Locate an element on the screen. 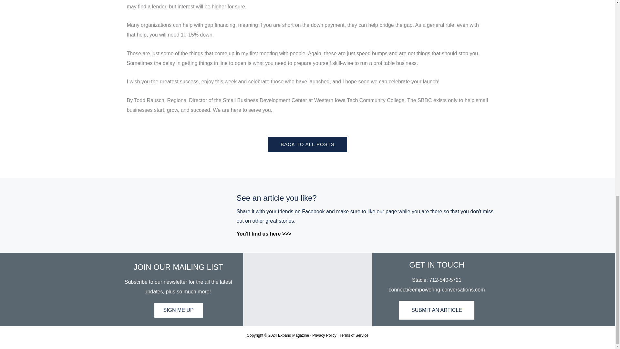 The width and height of the screenshot is (620, 349). Privacy Policy is located at coordinates (324, 335).